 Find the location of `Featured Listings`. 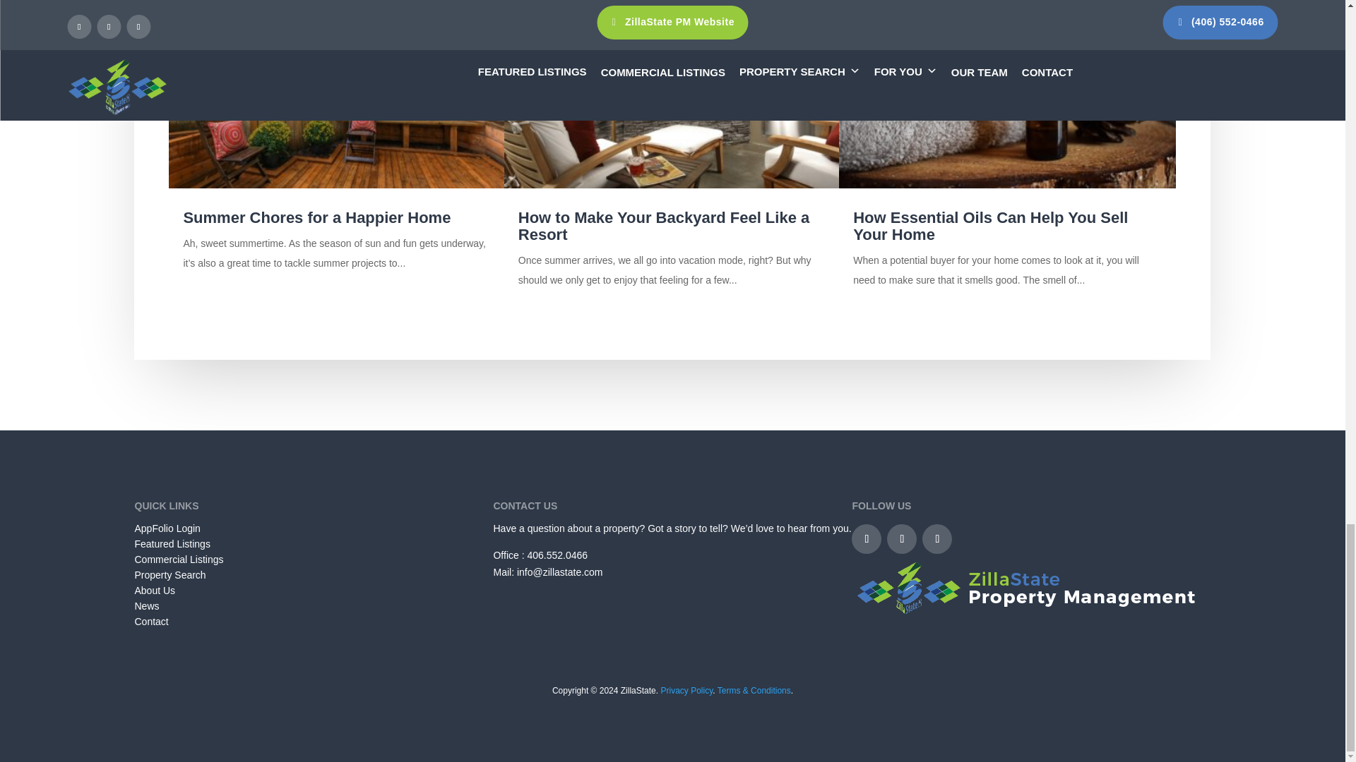

Featured Listings is located at coordinates (172, 543).